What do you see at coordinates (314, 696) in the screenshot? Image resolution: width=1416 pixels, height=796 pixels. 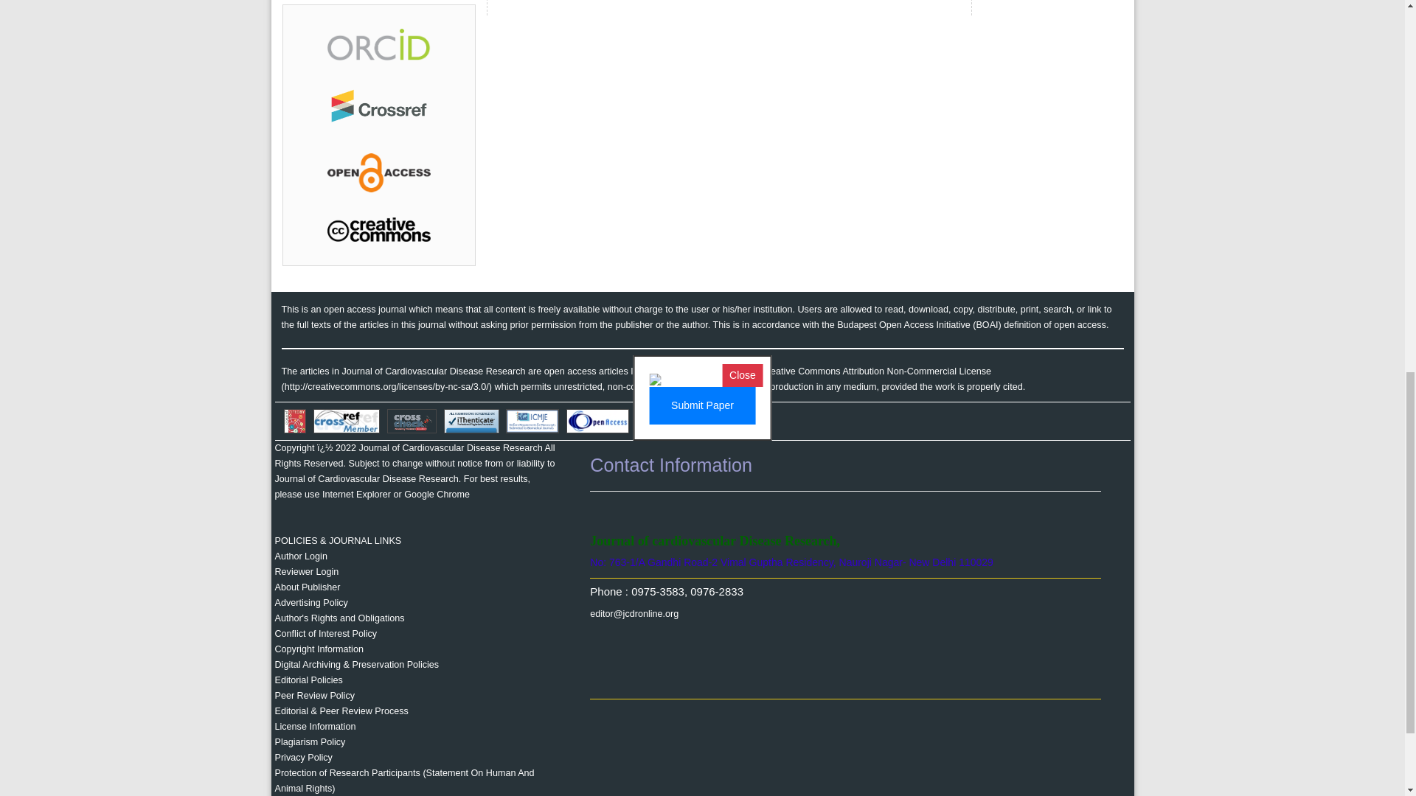 I see `Peer Review Policy` at bounding box center [314, 696].